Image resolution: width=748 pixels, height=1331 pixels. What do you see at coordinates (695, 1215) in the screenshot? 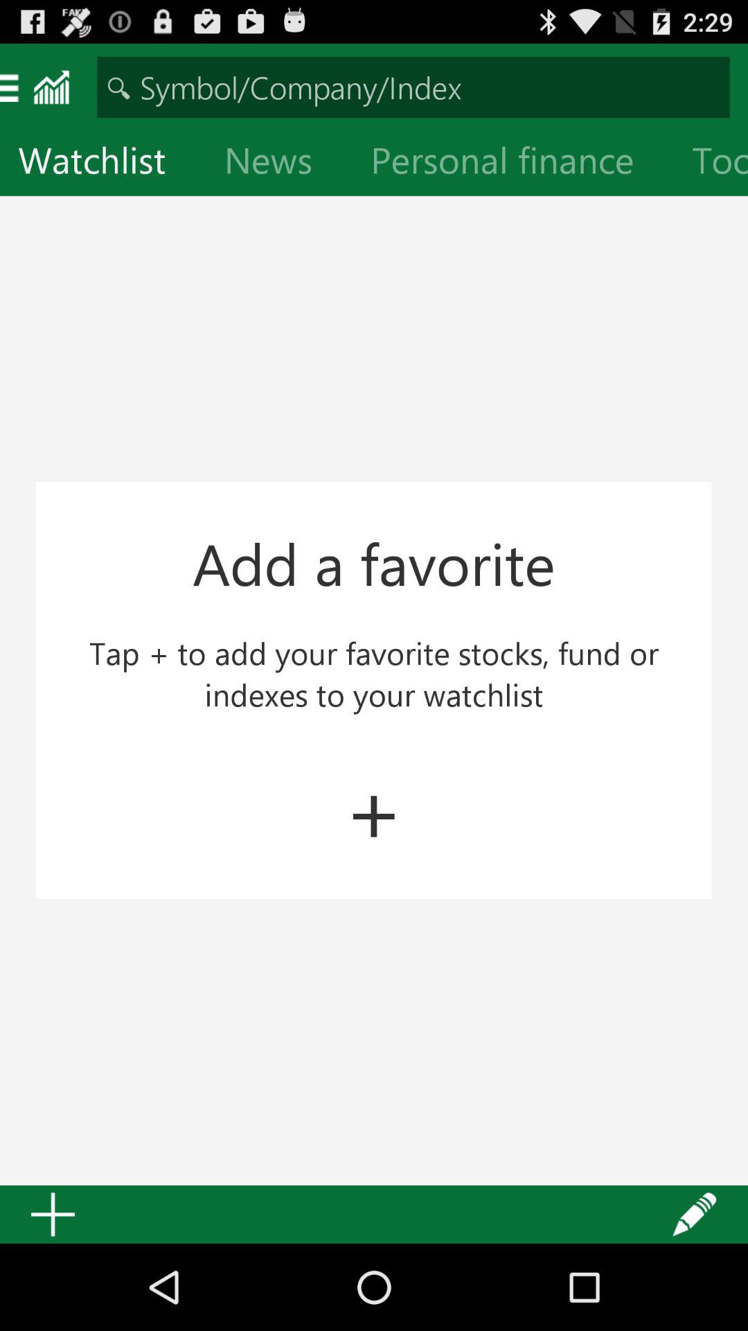
I see `turn off the item at the bottom right corner` at bounding box center [695, 1215].